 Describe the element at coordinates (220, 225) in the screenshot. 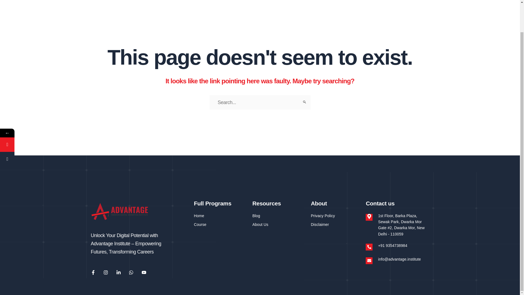

I see `Course` at that location.